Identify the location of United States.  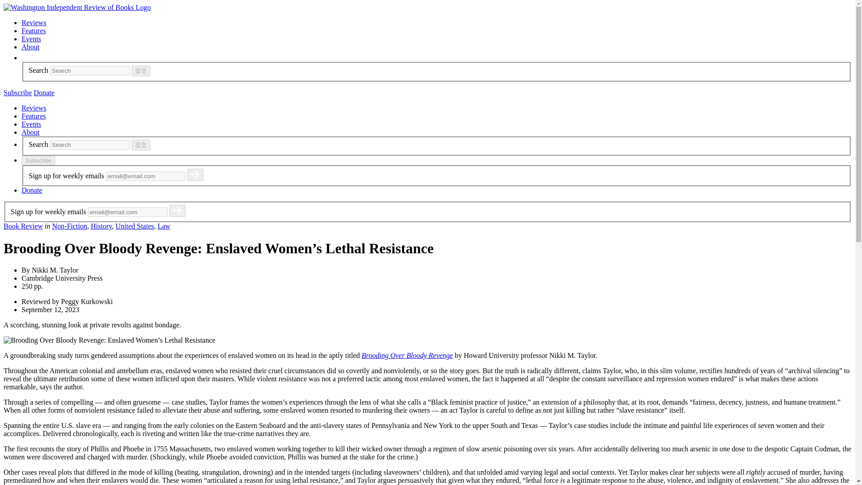
(135, 225).